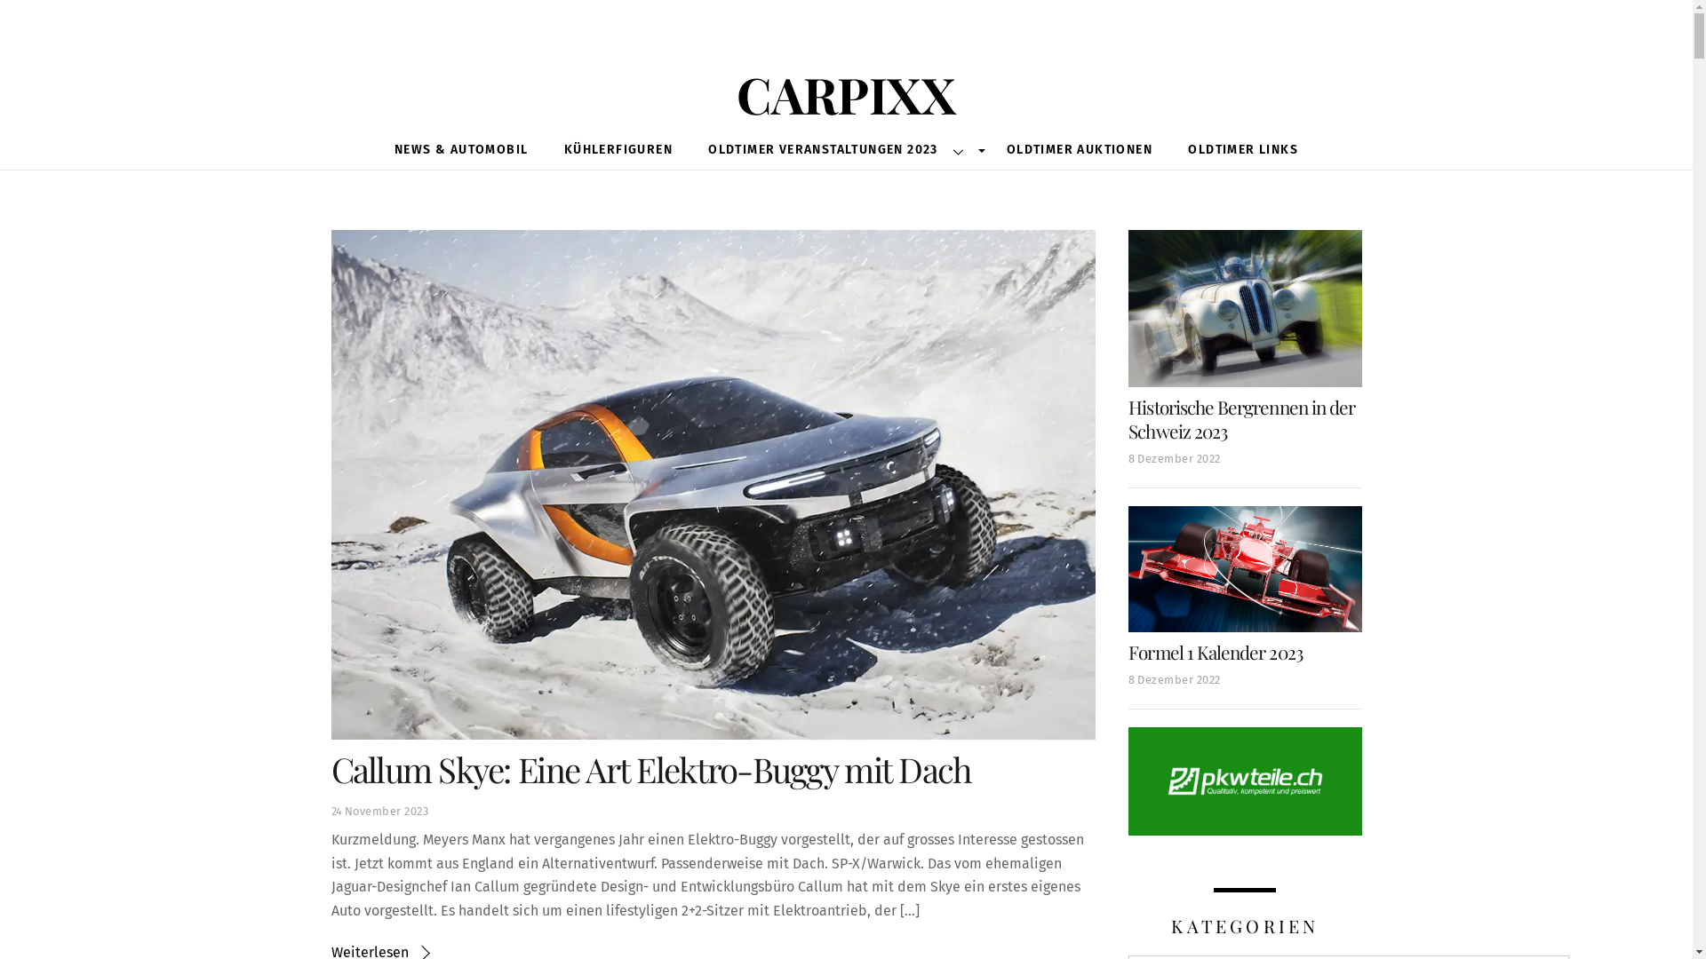  What do you see at coordinates (1079, 151) in the screenshot?
I see `OLDTIMER AUKTIONEN` at bounding box center [1079, 151].